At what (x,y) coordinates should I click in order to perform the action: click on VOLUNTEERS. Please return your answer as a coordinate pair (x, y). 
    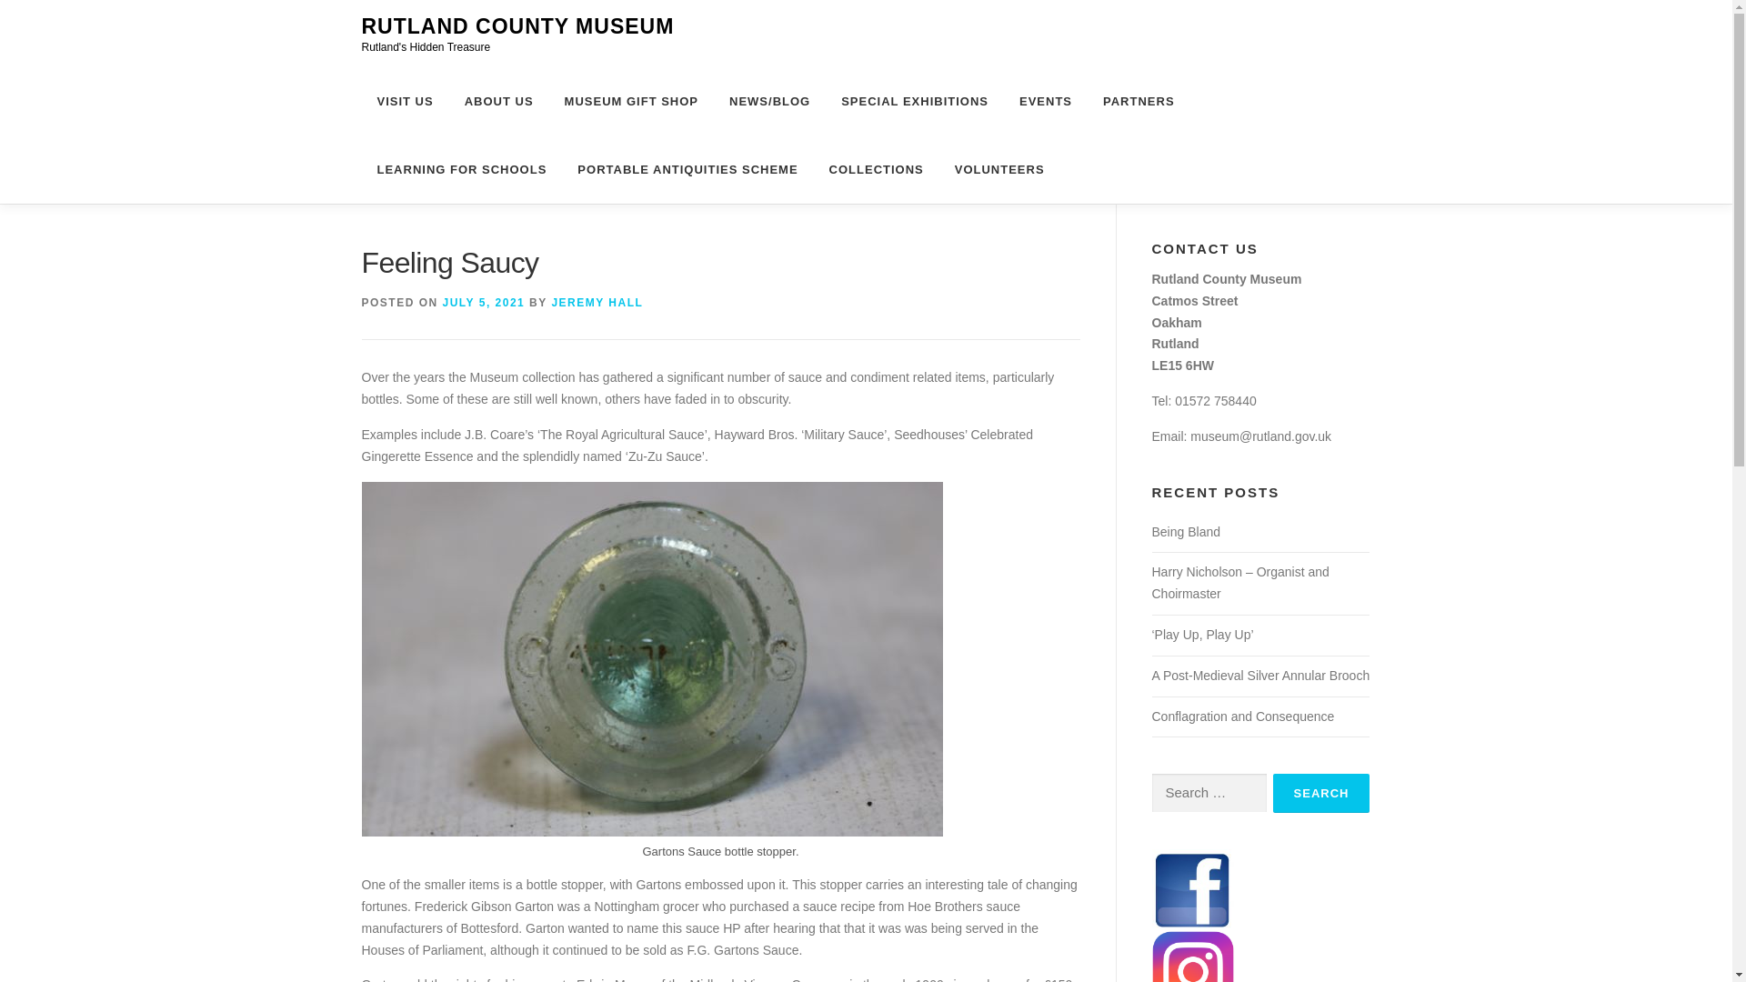
    Looking at the image, I should click on (991, 169).